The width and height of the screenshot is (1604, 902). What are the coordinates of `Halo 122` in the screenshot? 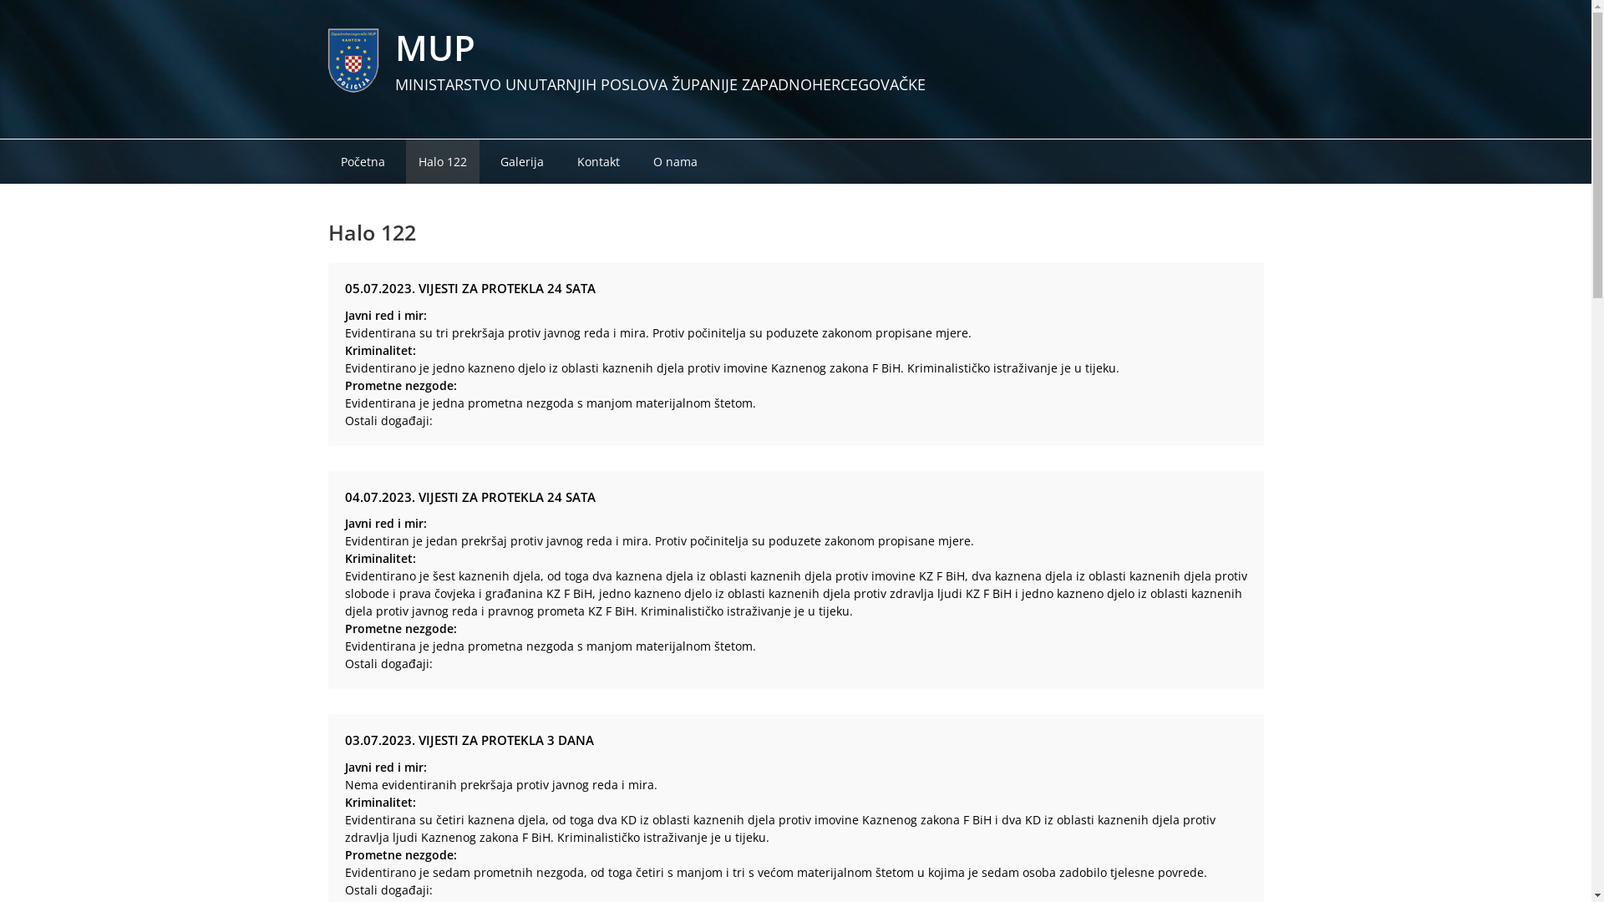 It's located at (443, 162).